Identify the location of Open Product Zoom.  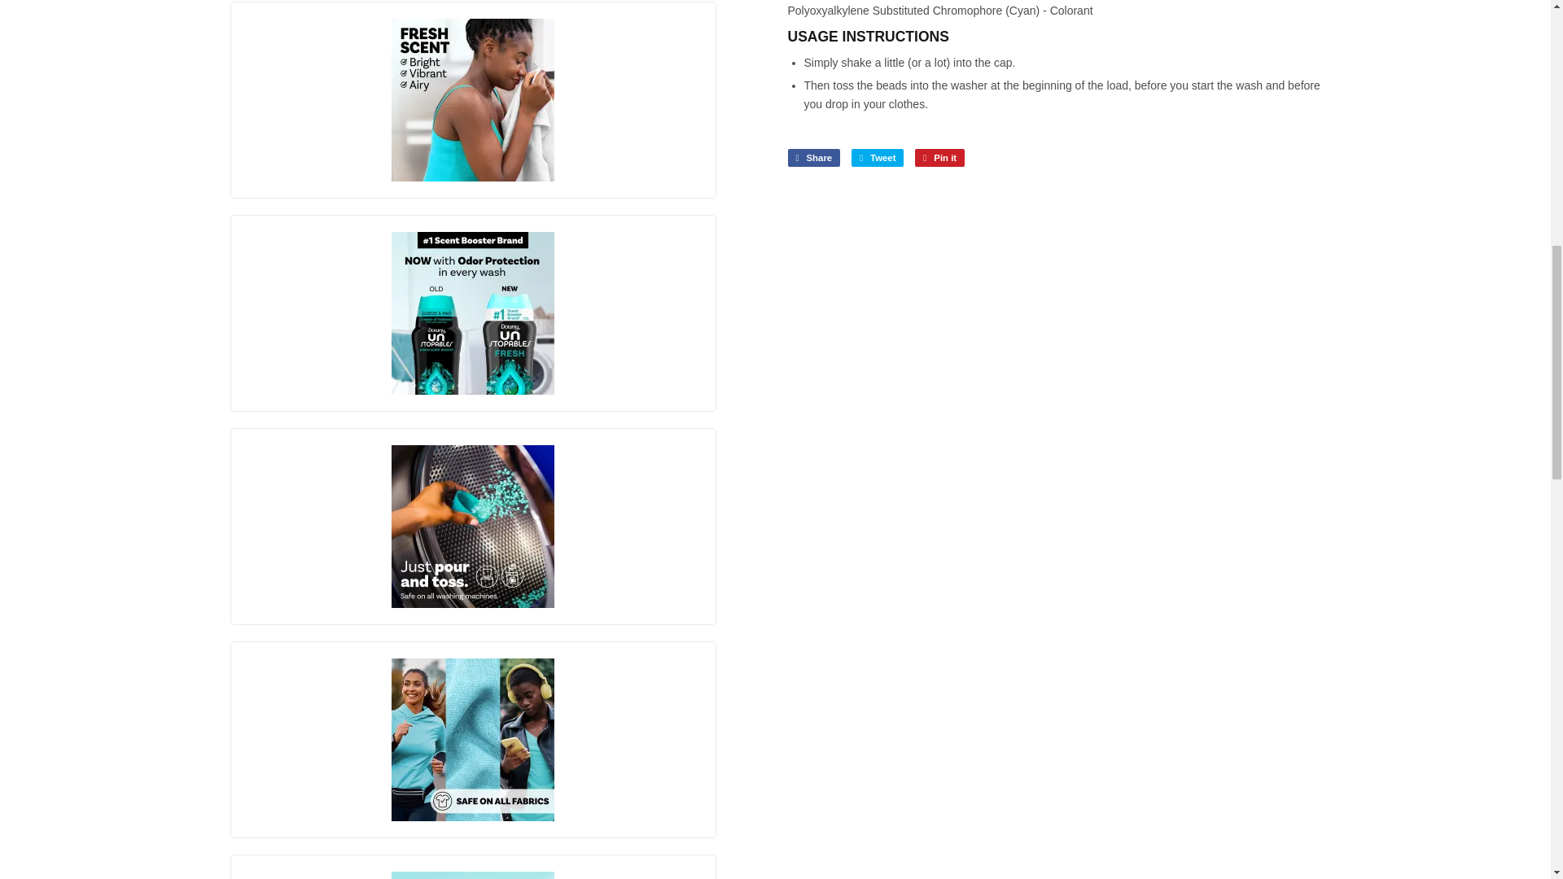
(474, 526).